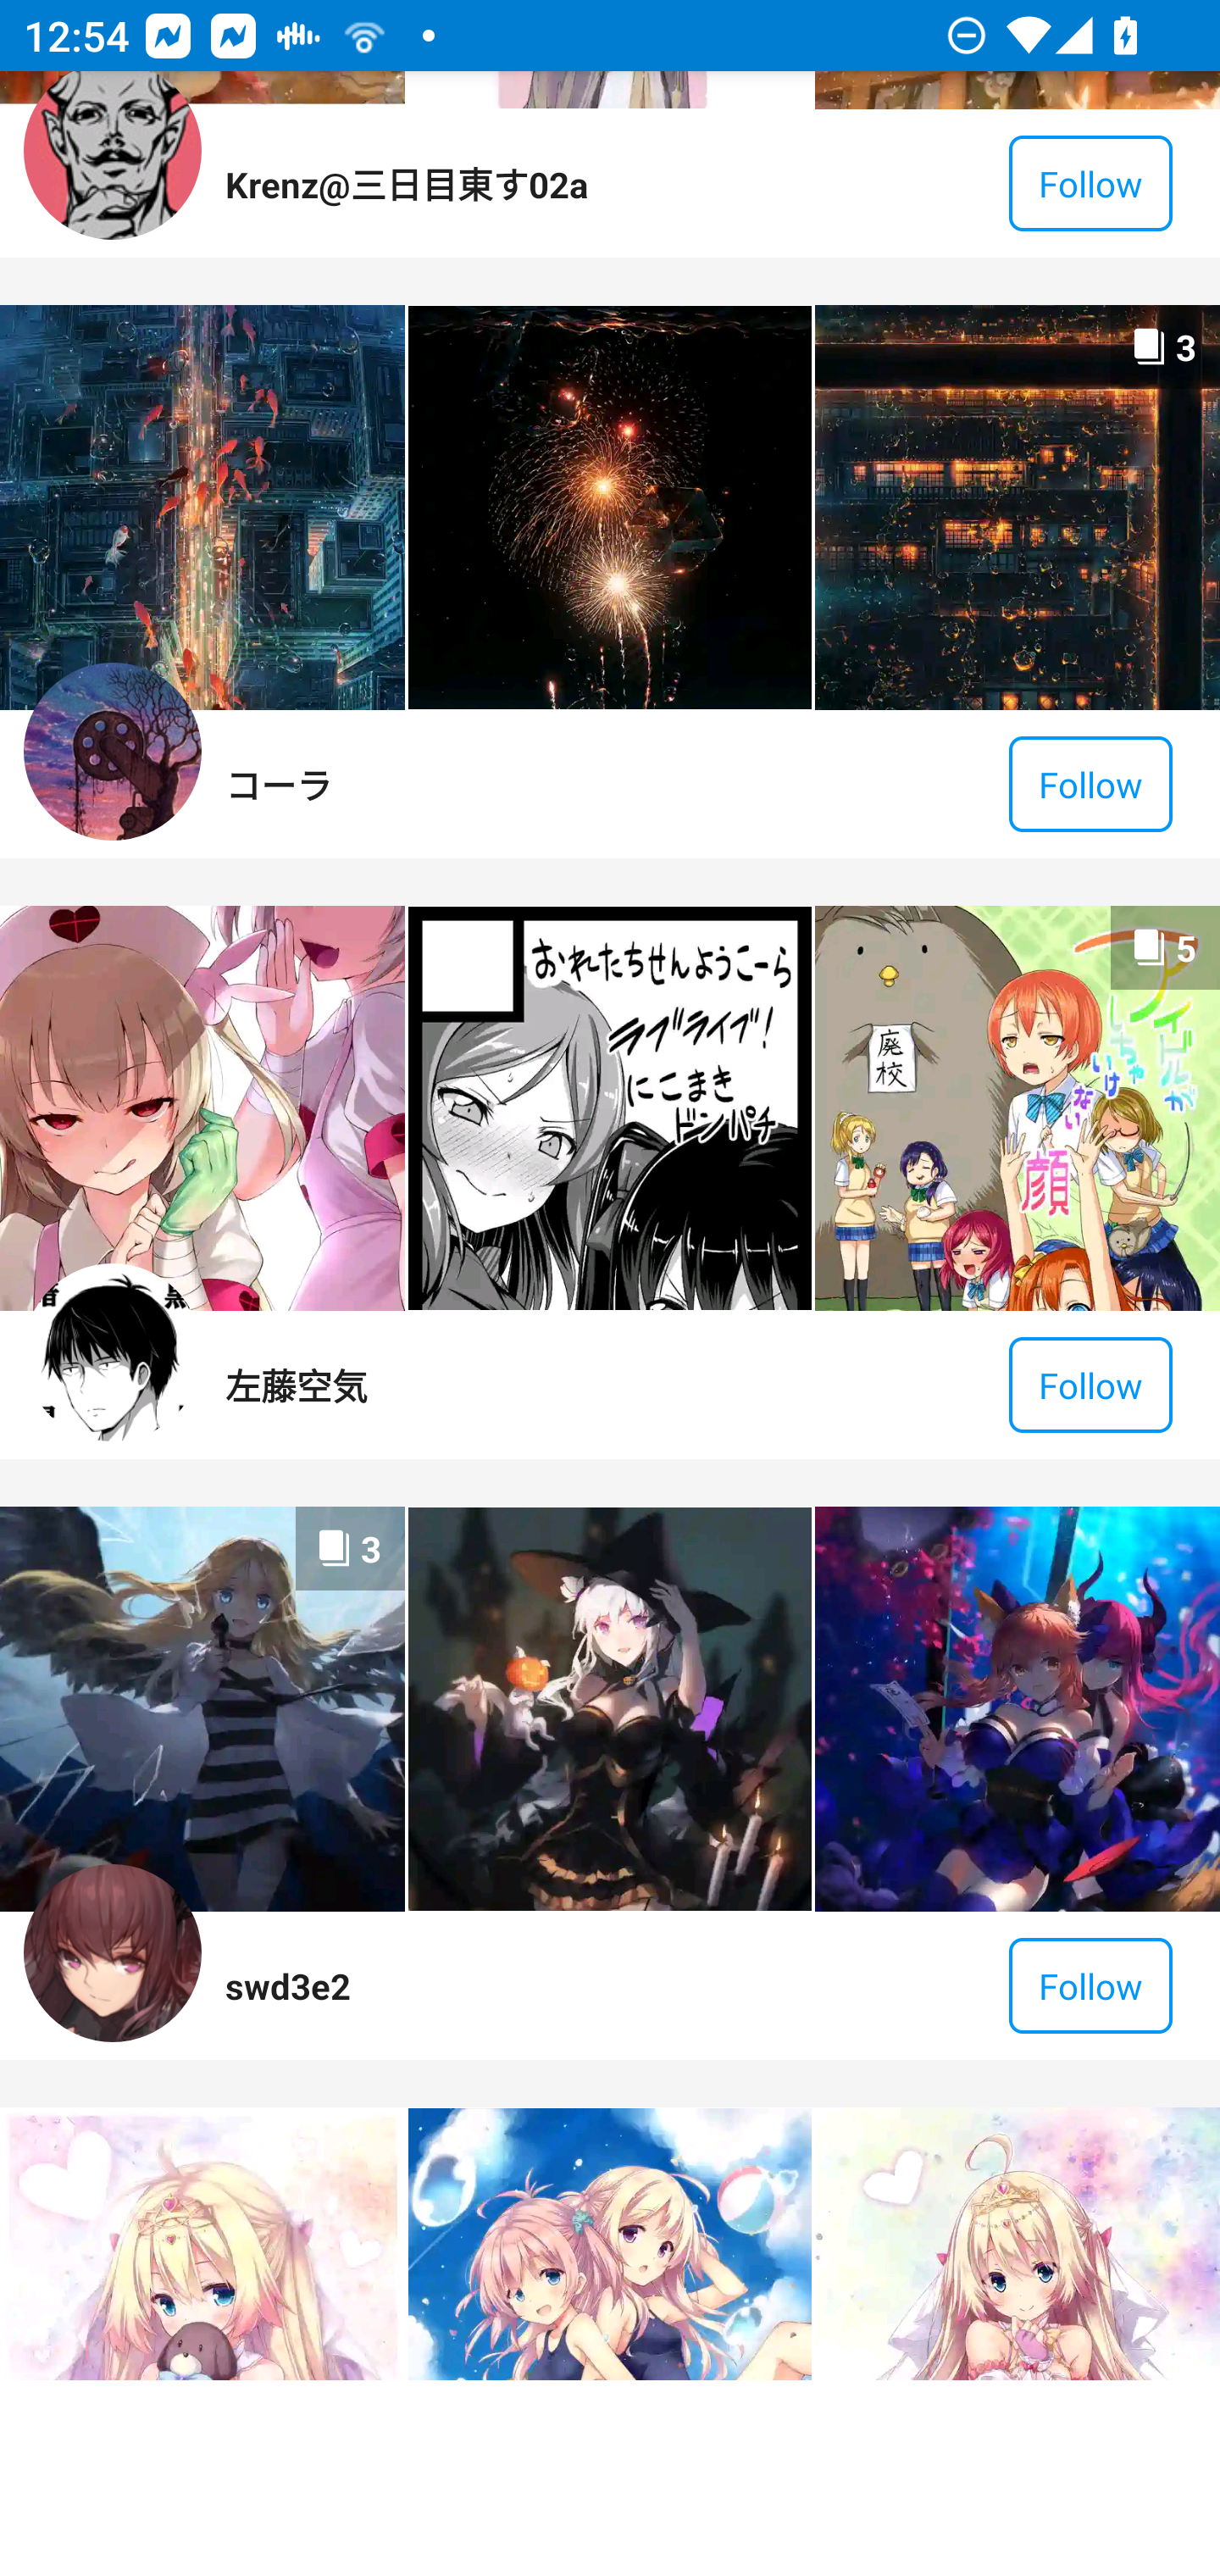 This screenshot has width=1220, height=2576. I want to click on Follow, so click(1090, 784).